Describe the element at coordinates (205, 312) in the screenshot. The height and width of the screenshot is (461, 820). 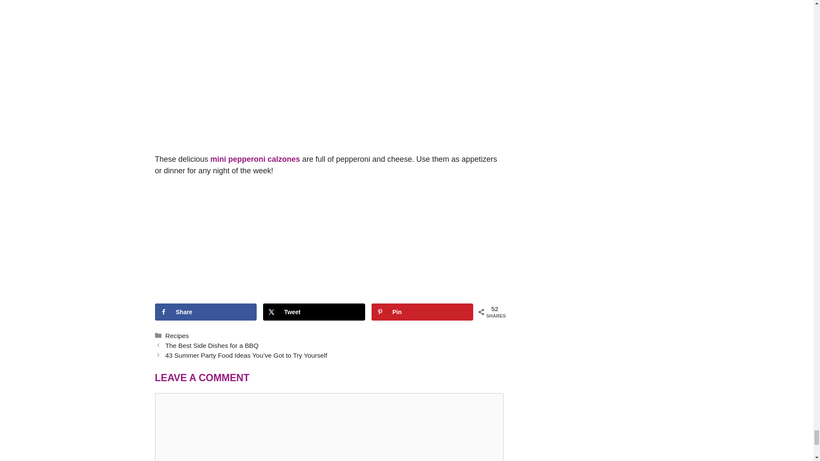
I see `Share on Facebook` at that location.